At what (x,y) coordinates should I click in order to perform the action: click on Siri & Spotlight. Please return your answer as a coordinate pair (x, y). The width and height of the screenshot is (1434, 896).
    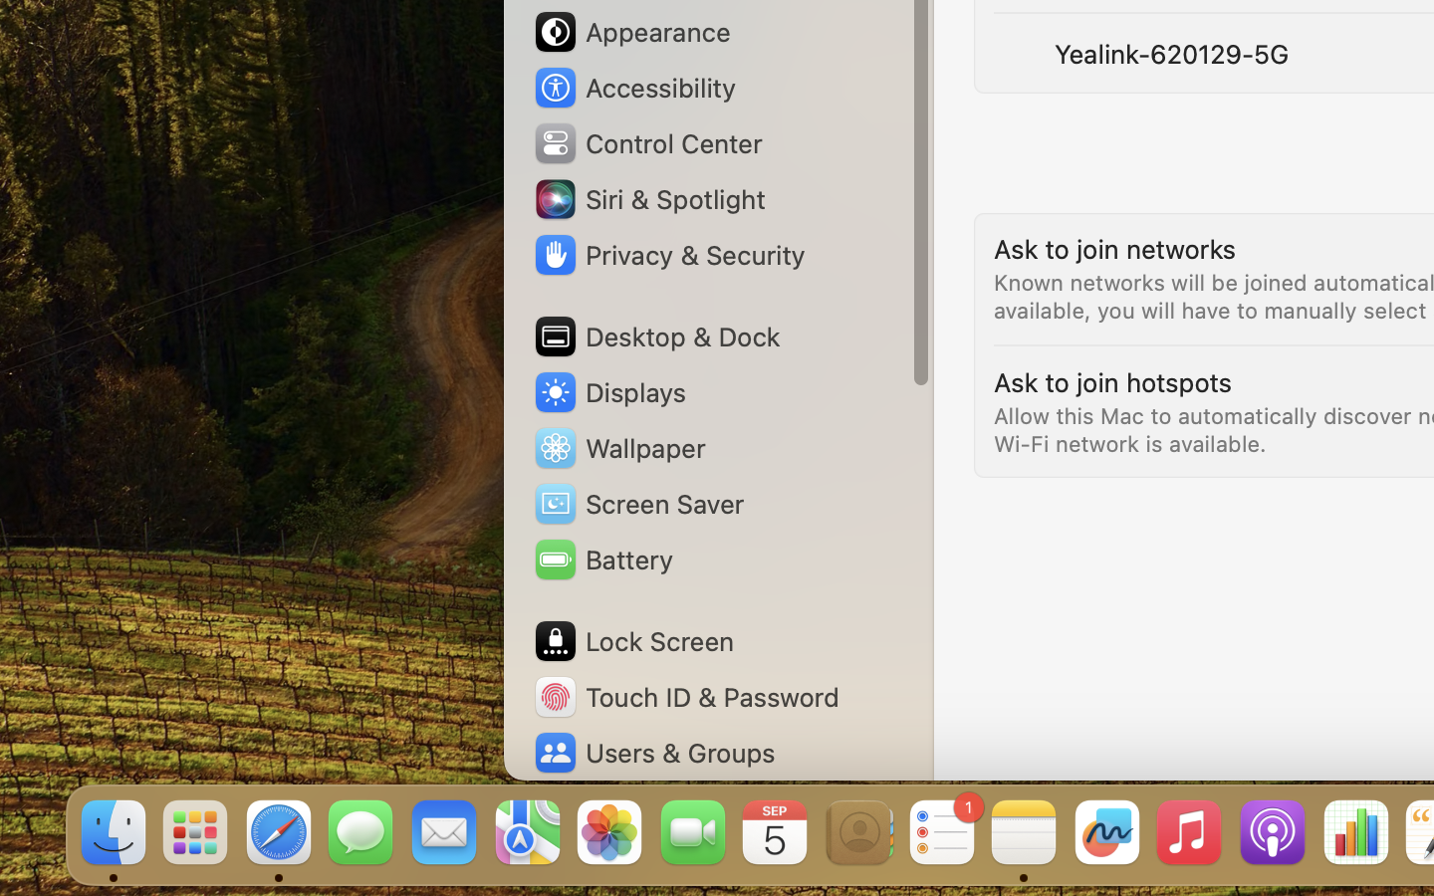
    Looking at the image, I should click on (648, 199).